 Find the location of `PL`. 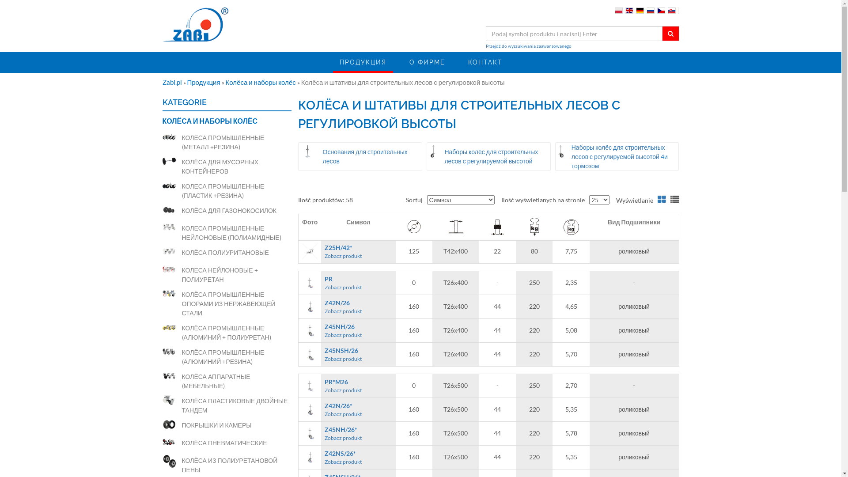

PL is located at coordinates (618, 11).